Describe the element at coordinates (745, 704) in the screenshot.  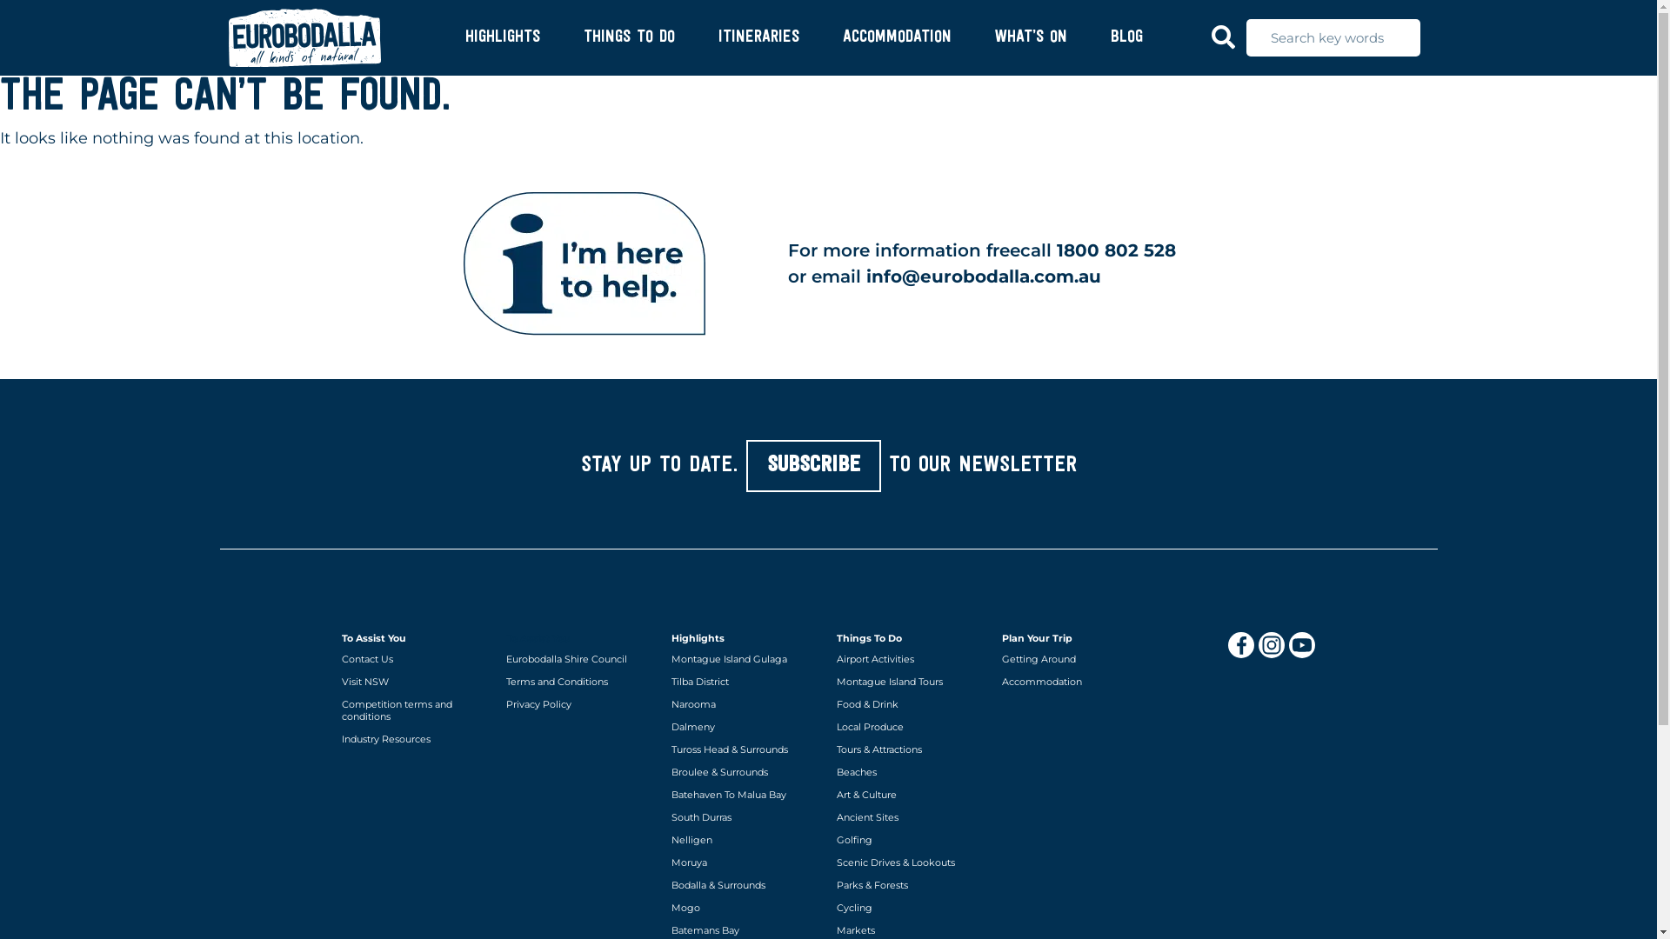
I see `Narooma` at that location.